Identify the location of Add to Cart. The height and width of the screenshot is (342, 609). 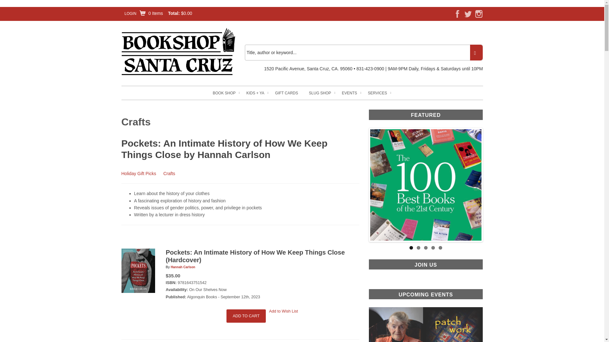
(246, 316).